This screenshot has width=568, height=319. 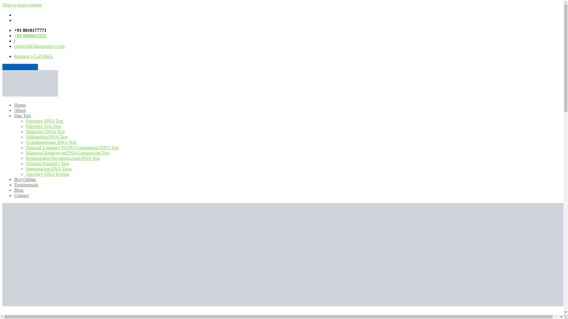 What do you see at coordinates (26, 184) in the screenshot?
I see `Testimonials` at bounding box center [26, 184].